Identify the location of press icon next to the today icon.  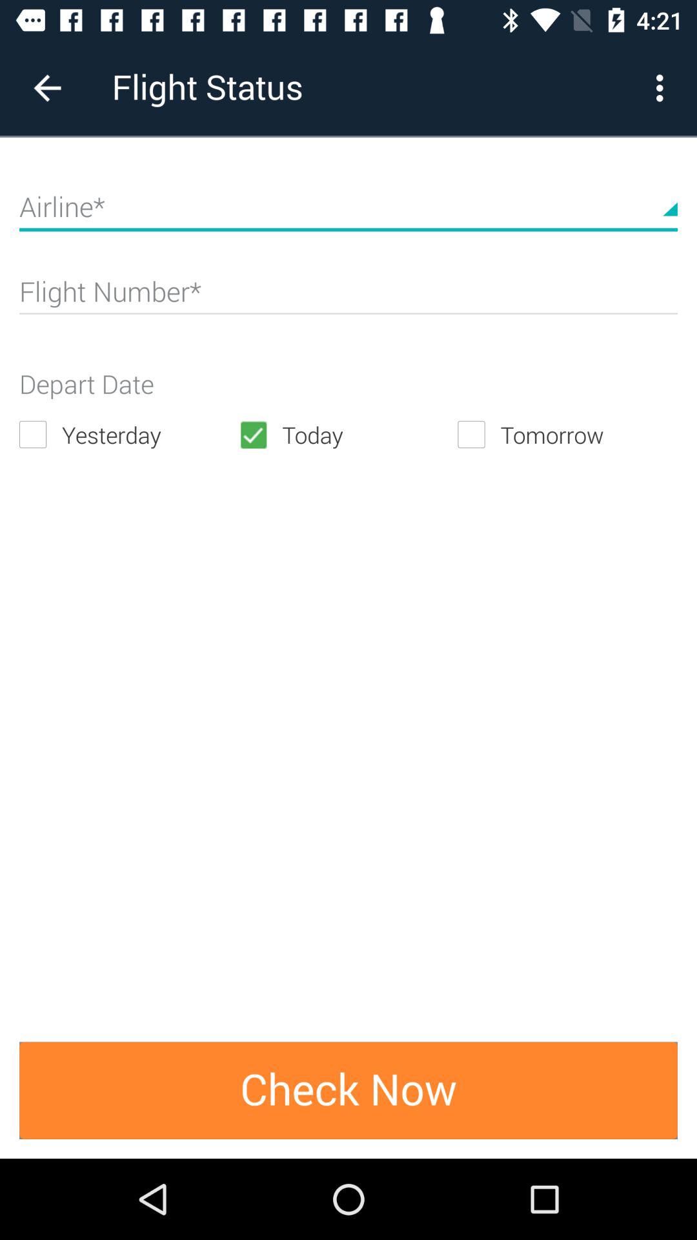
(129, 434).